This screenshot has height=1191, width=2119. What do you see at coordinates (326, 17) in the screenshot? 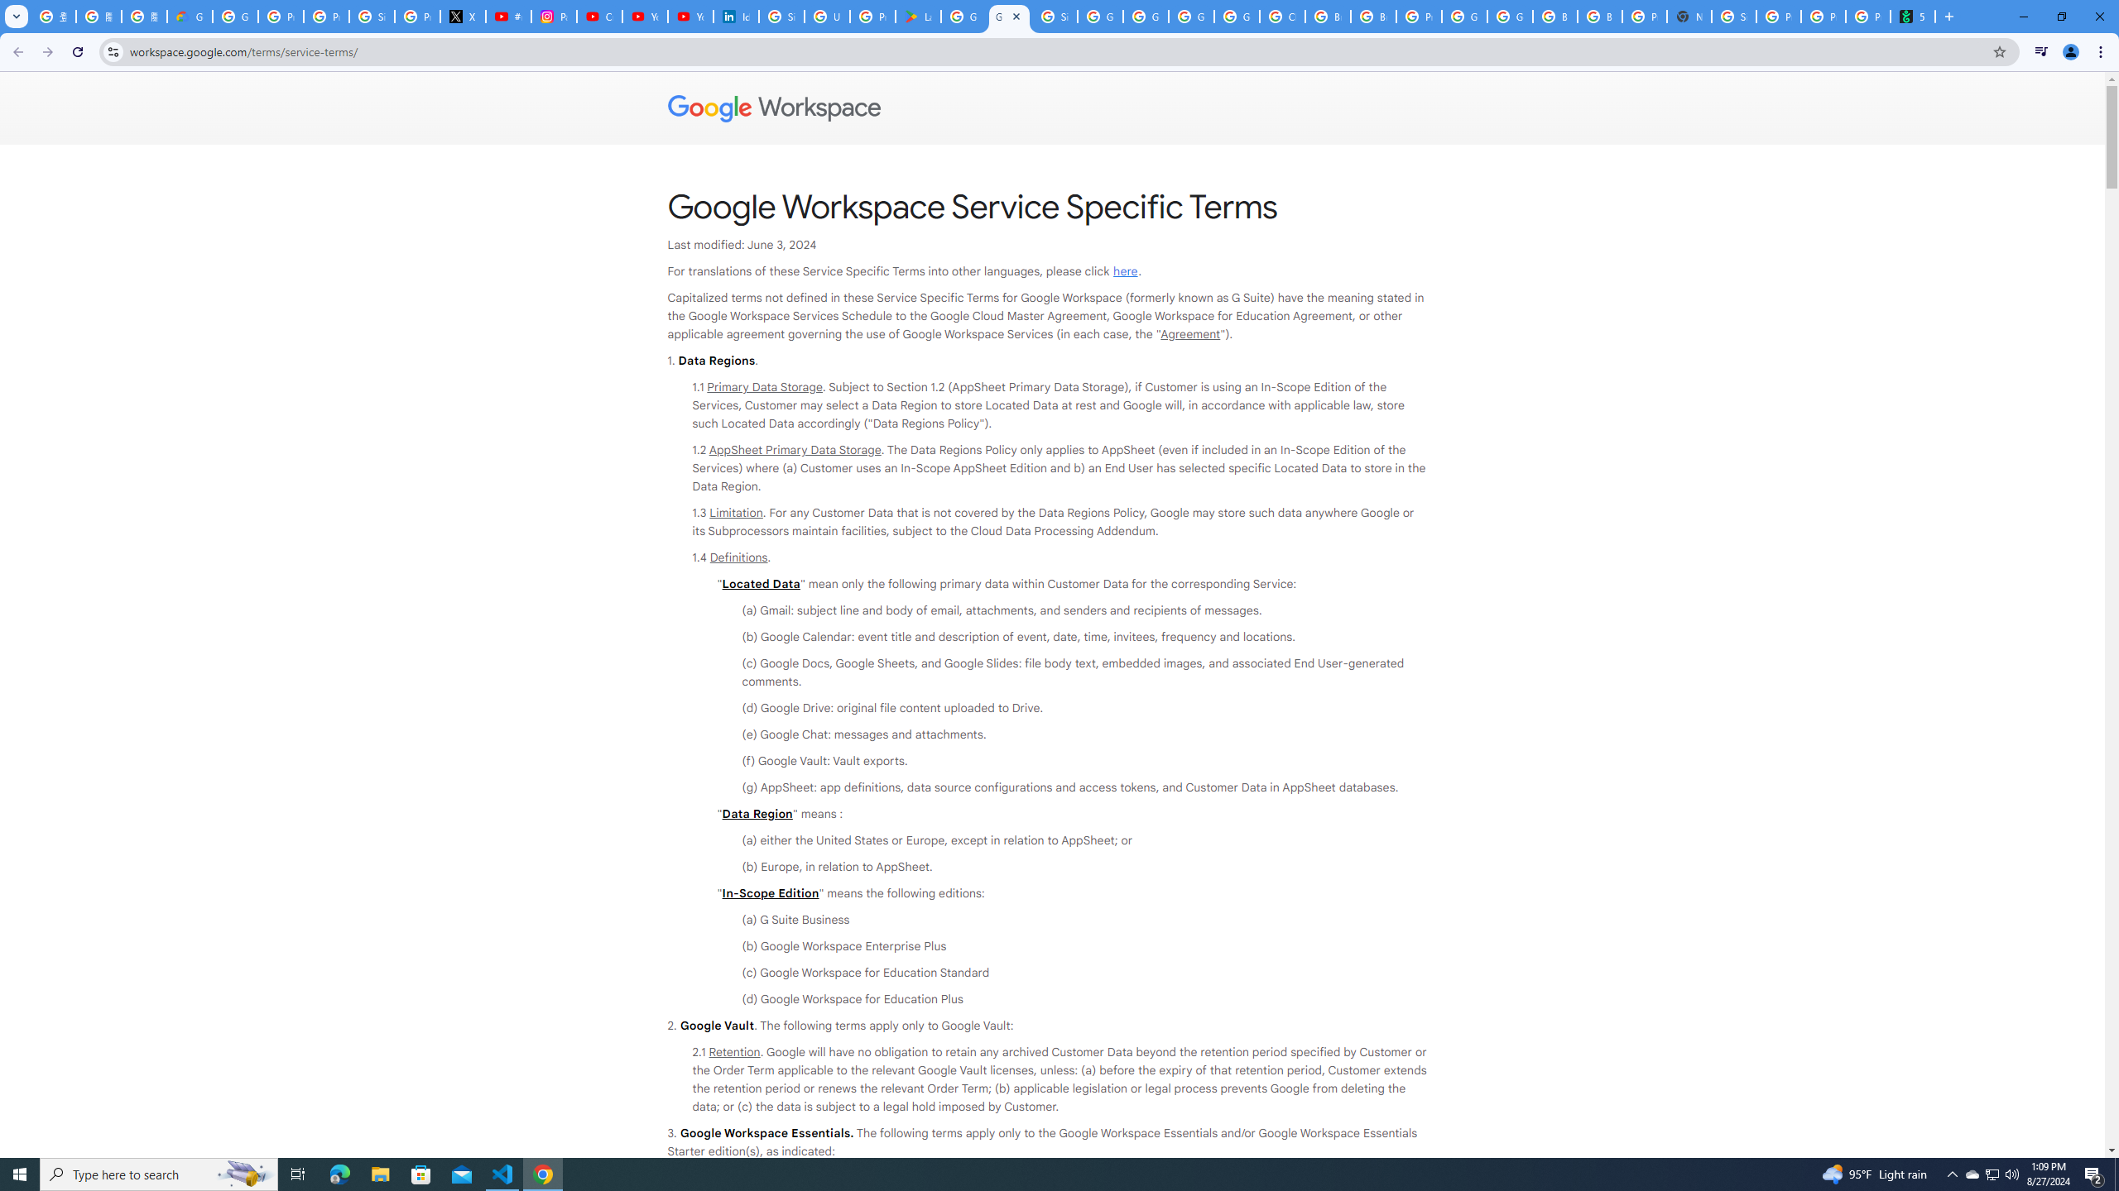
I see `Privacy Help Center - Policies Help` at bounding box center [326, 17].